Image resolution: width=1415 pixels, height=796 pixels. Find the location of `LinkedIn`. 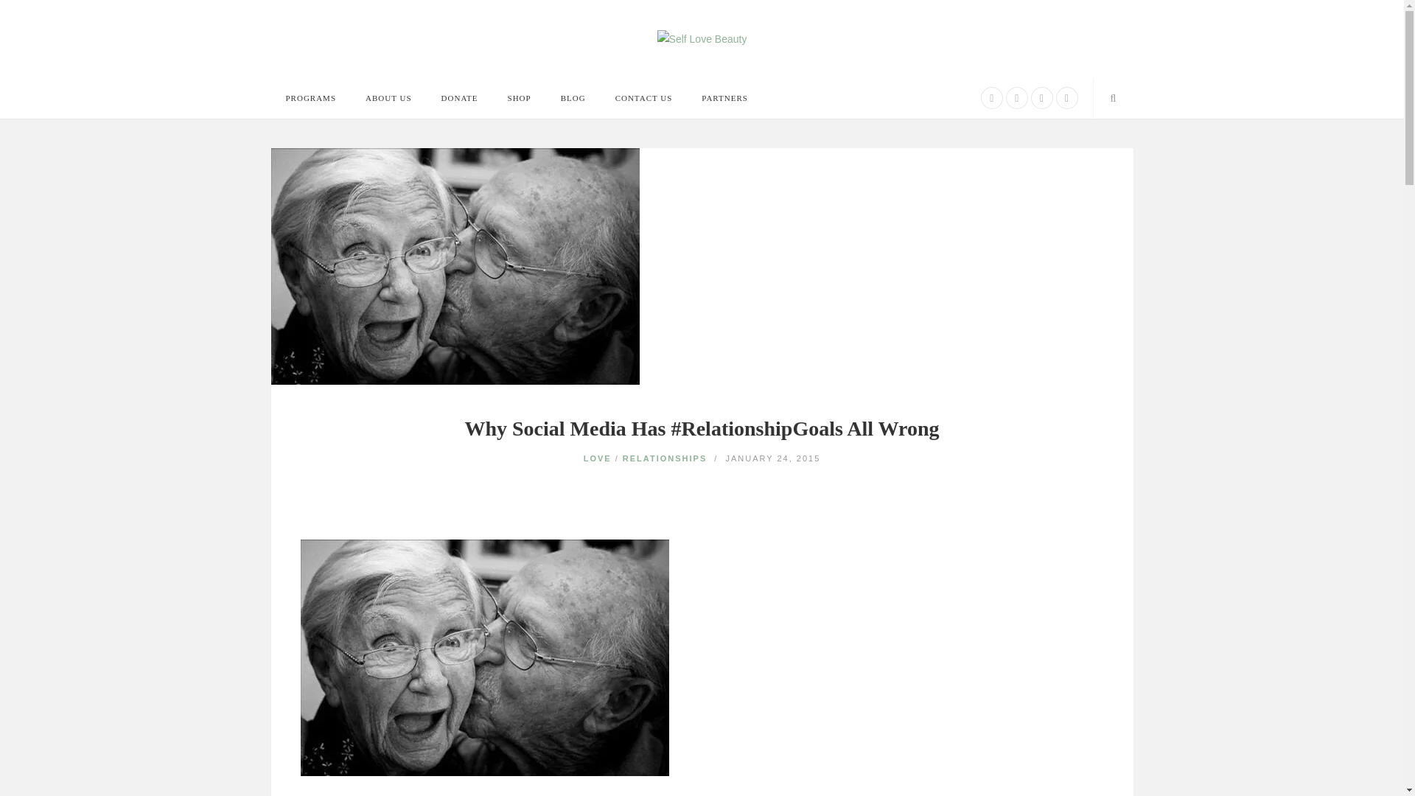

LinkedIn is located at coordinates (1042, 97).